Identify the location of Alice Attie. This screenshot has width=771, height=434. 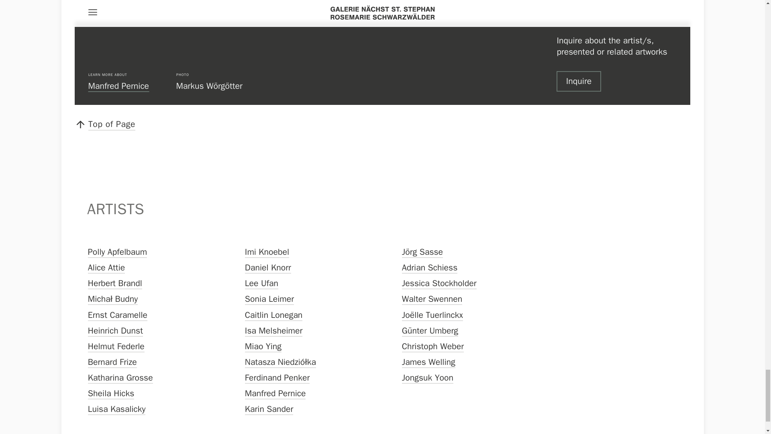
(106, 268).